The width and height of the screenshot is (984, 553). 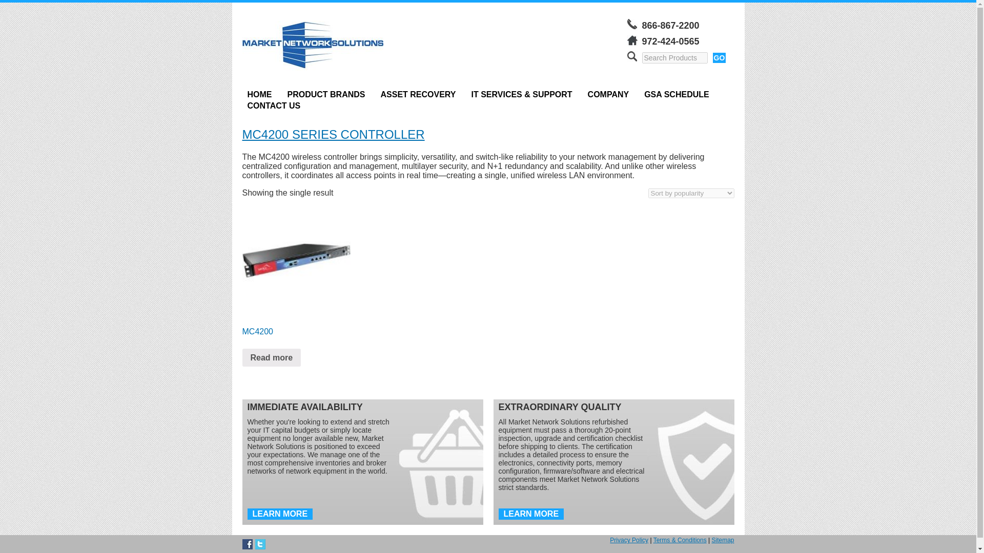 I want to click on Search Products, so click(x=674, y=57).